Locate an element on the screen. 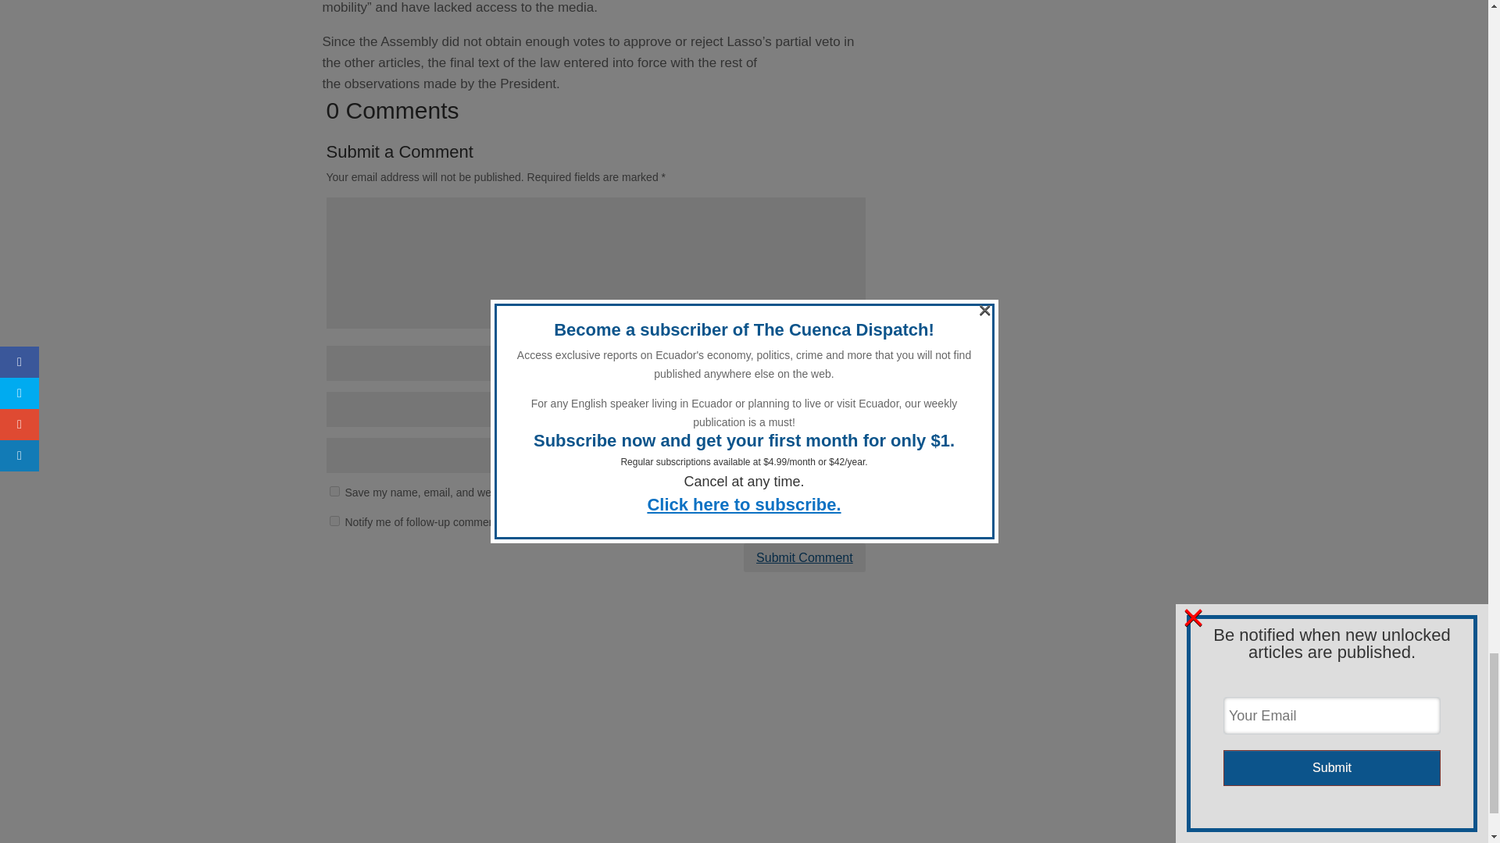 Image resolution: width=1500 pixels, height=843 pixels. yes is located at coordinates (334, 492).